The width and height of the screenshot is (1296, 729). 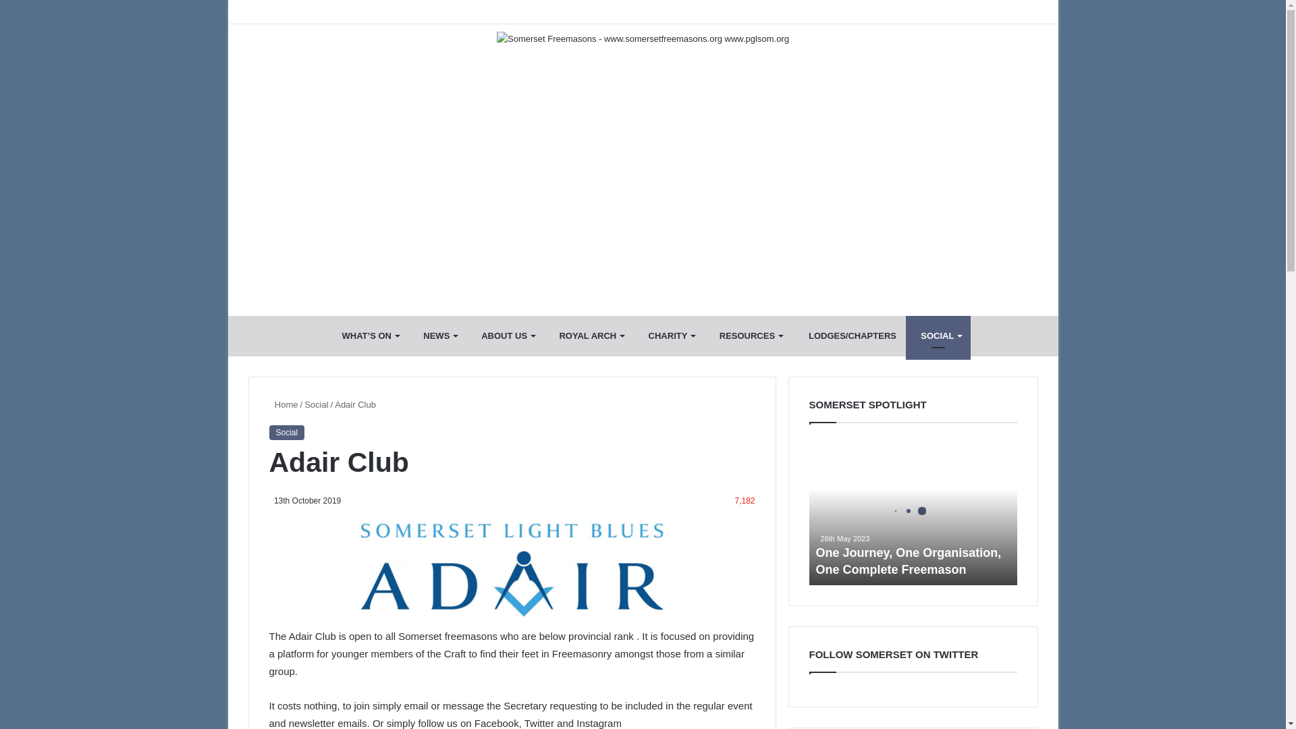 I want to click on ABOUT US, so click(x=505, y=336).